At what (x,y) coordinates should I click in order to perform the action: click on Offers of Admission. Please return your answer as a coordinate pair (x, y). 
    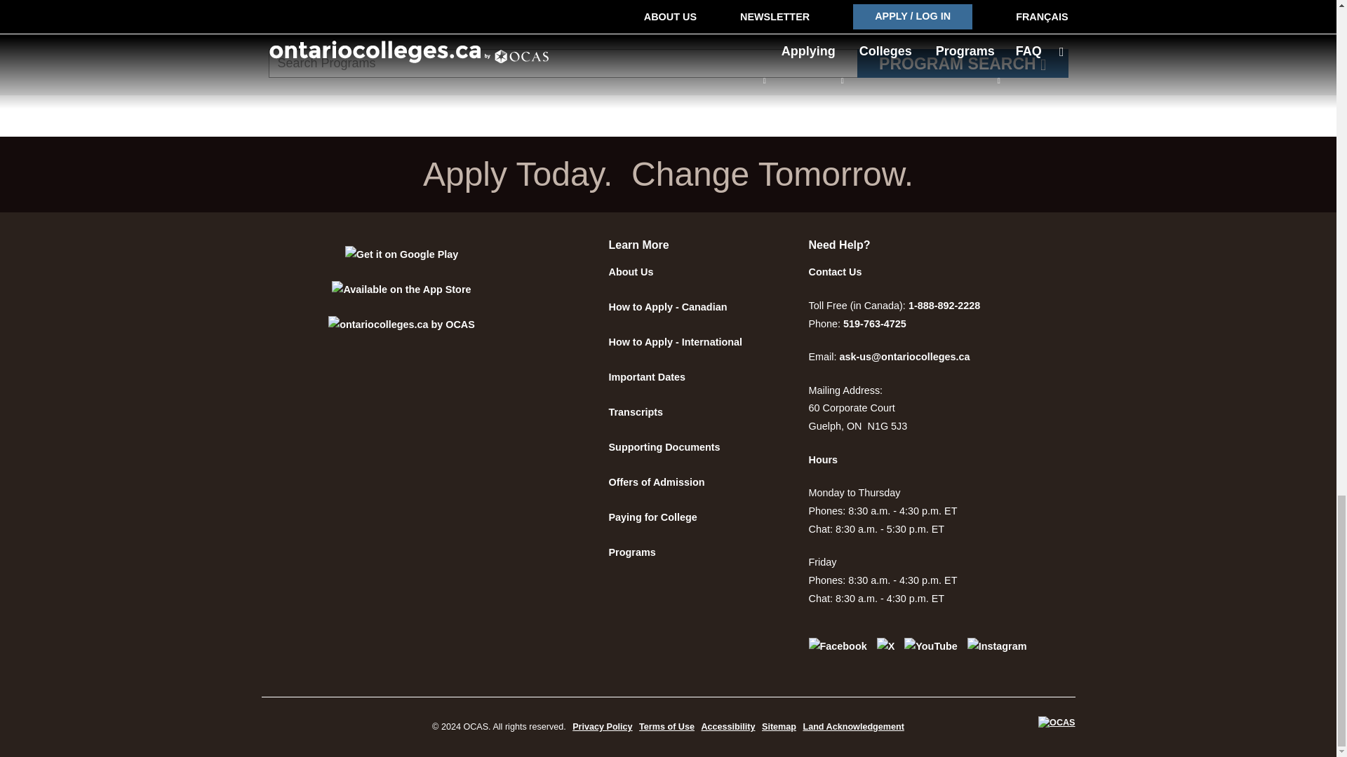
    Looking at the image, I should click on (657, 482).